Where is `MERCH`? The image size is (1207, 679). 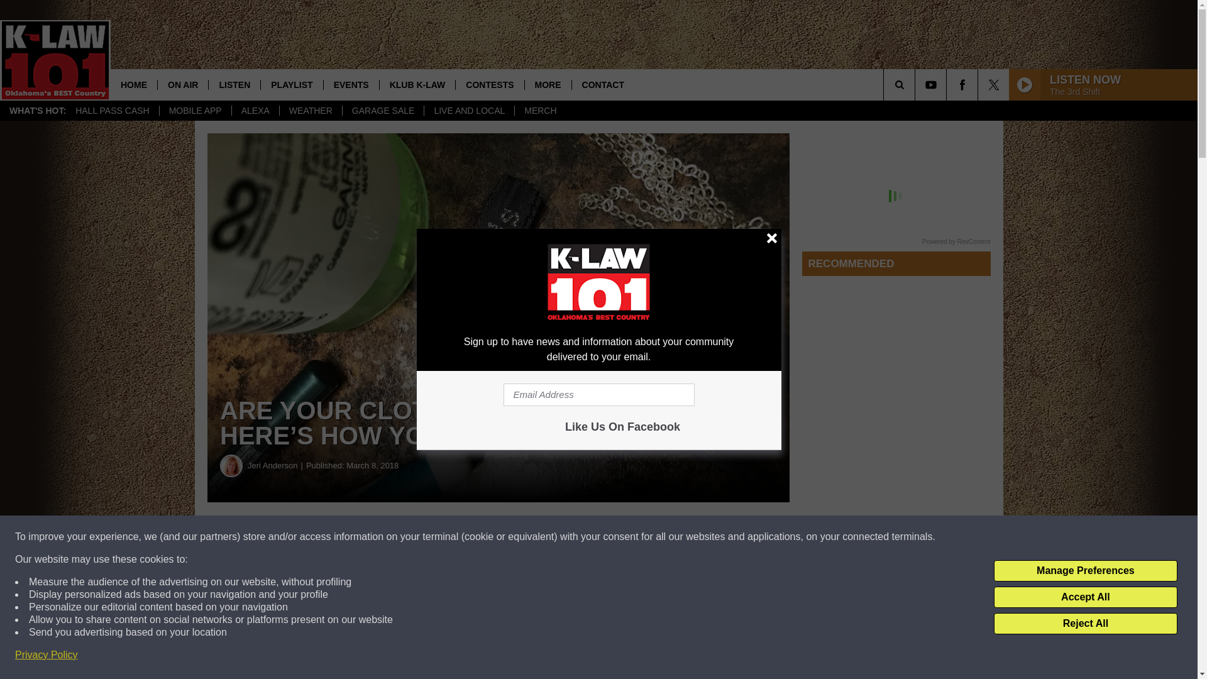 MERCH is located at coordinates (539, 111).